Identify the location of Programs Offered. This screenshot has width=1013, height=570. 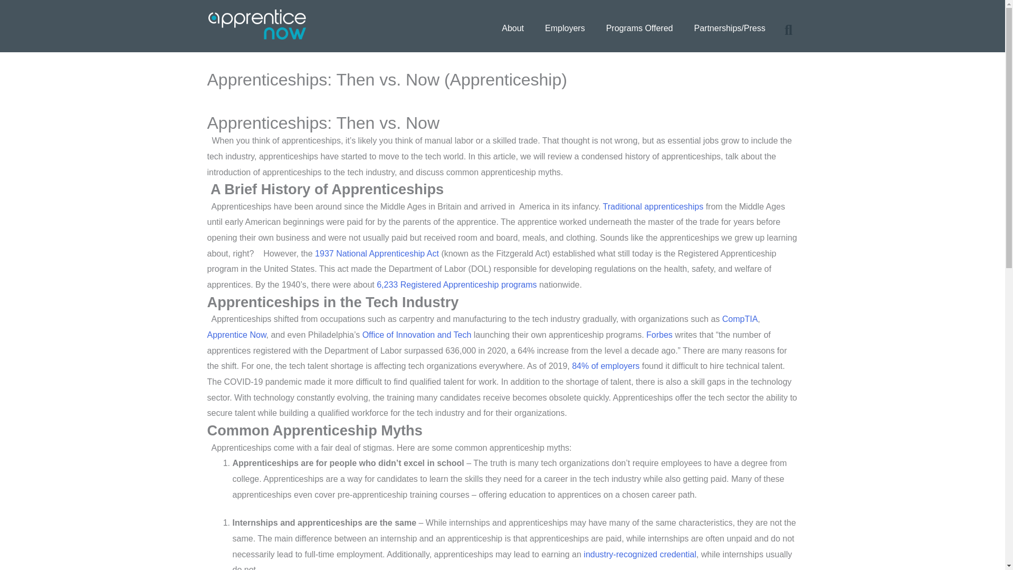
(639, 27).